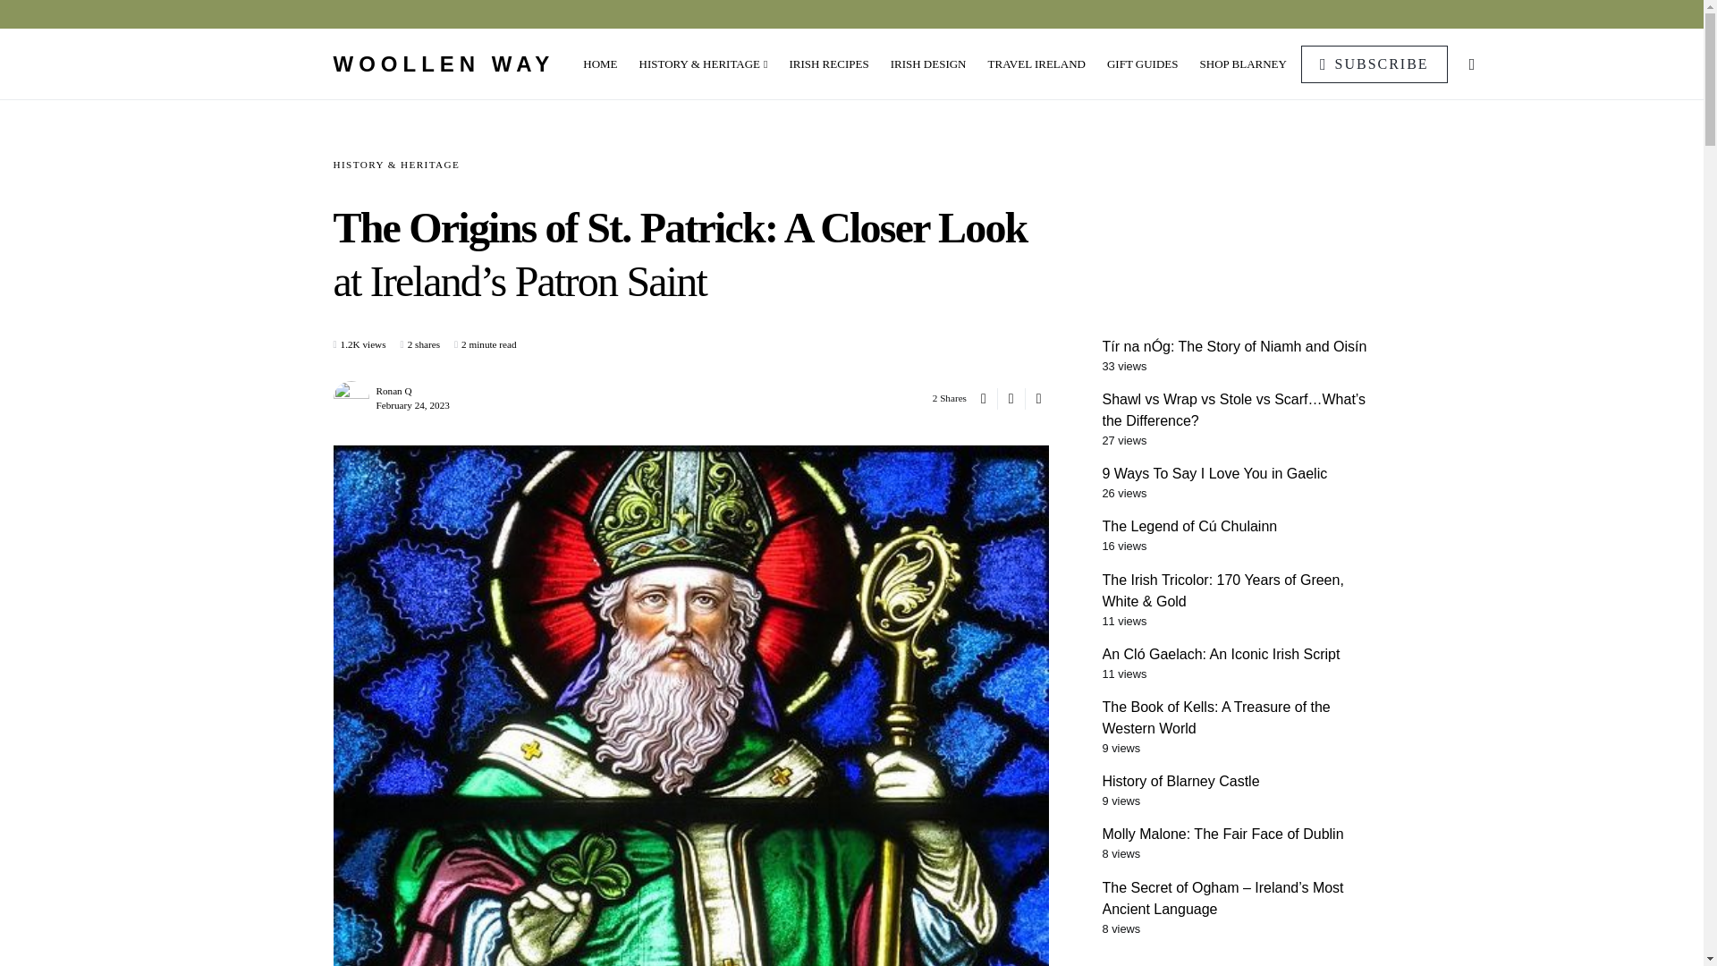 This screenshot has width=1717, height=966. What do you see at coordinates (1374, 63) in the screenshot?
I see `SUBSCRIBE` at bounding box center [1374, 63].